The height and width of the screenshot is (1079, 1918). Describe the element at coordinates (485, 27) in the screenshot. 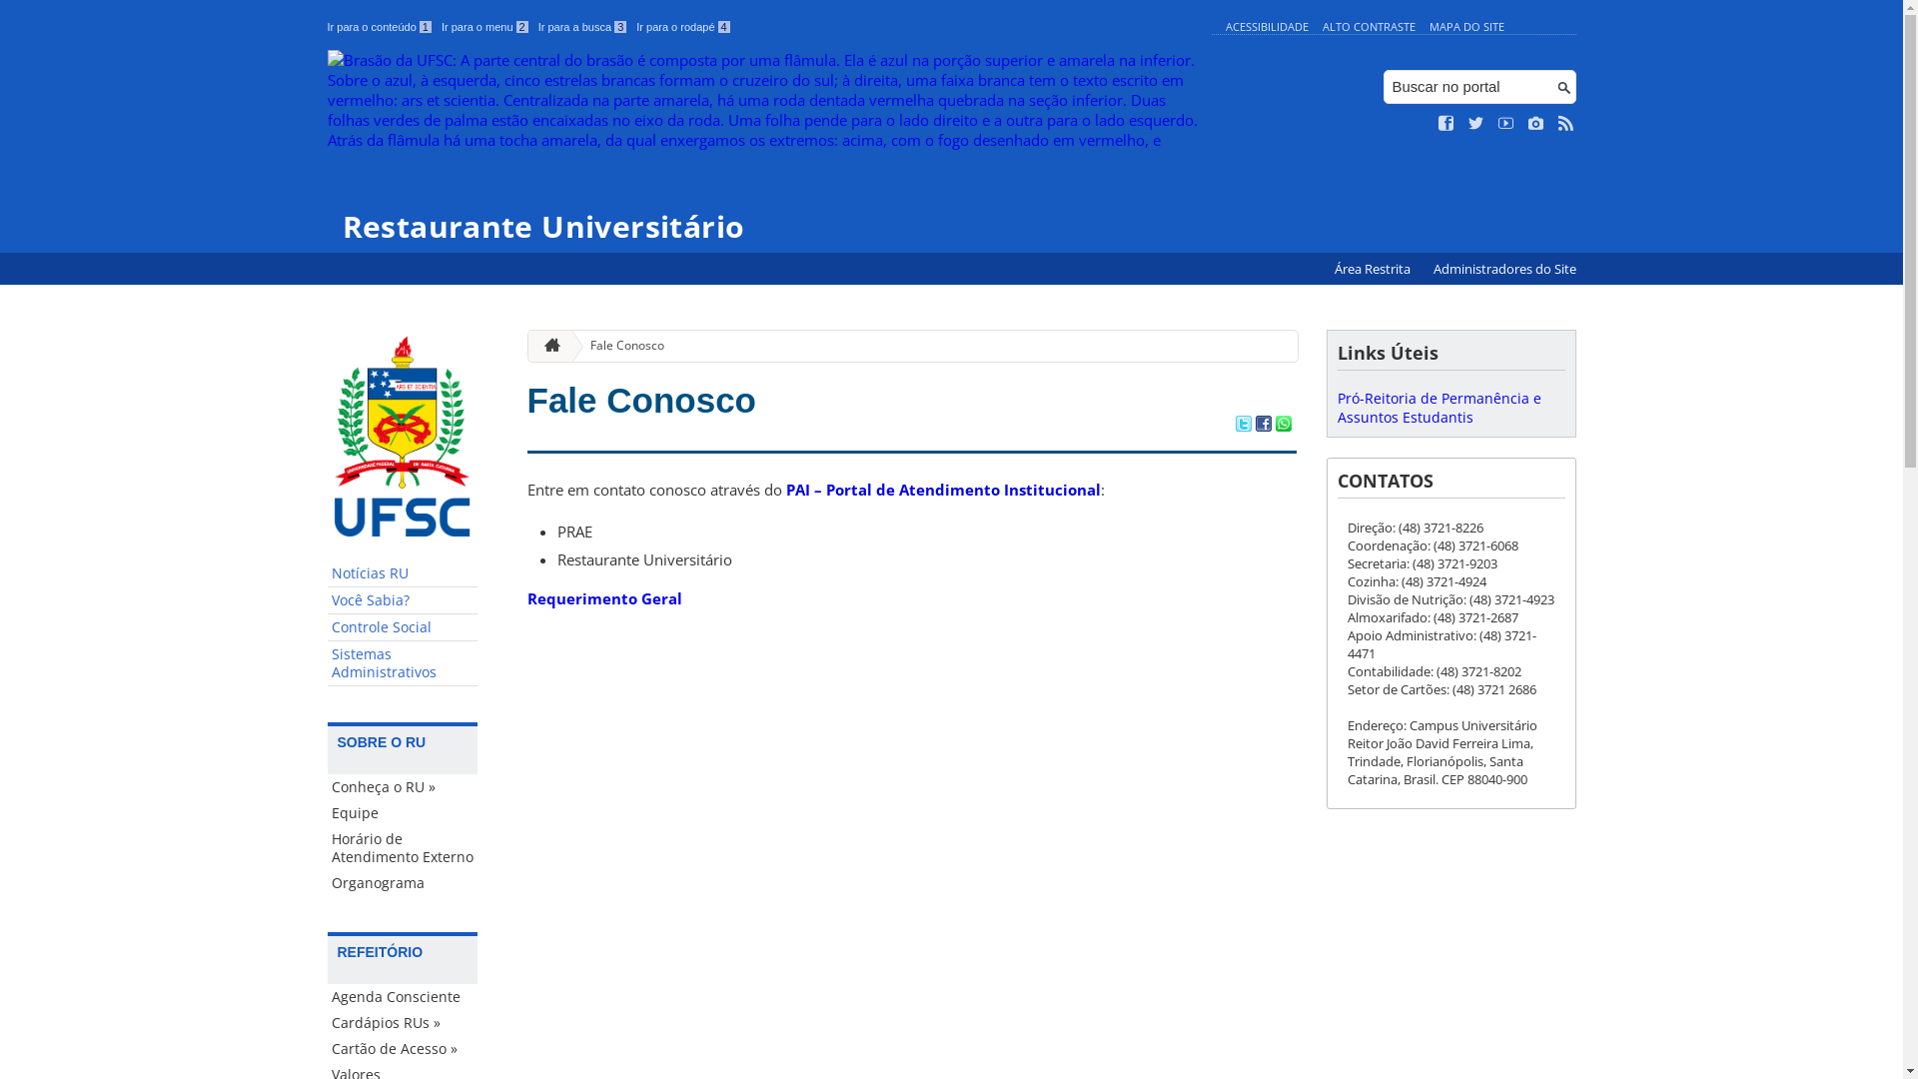

I see `Ir para o menu 2` at that location.